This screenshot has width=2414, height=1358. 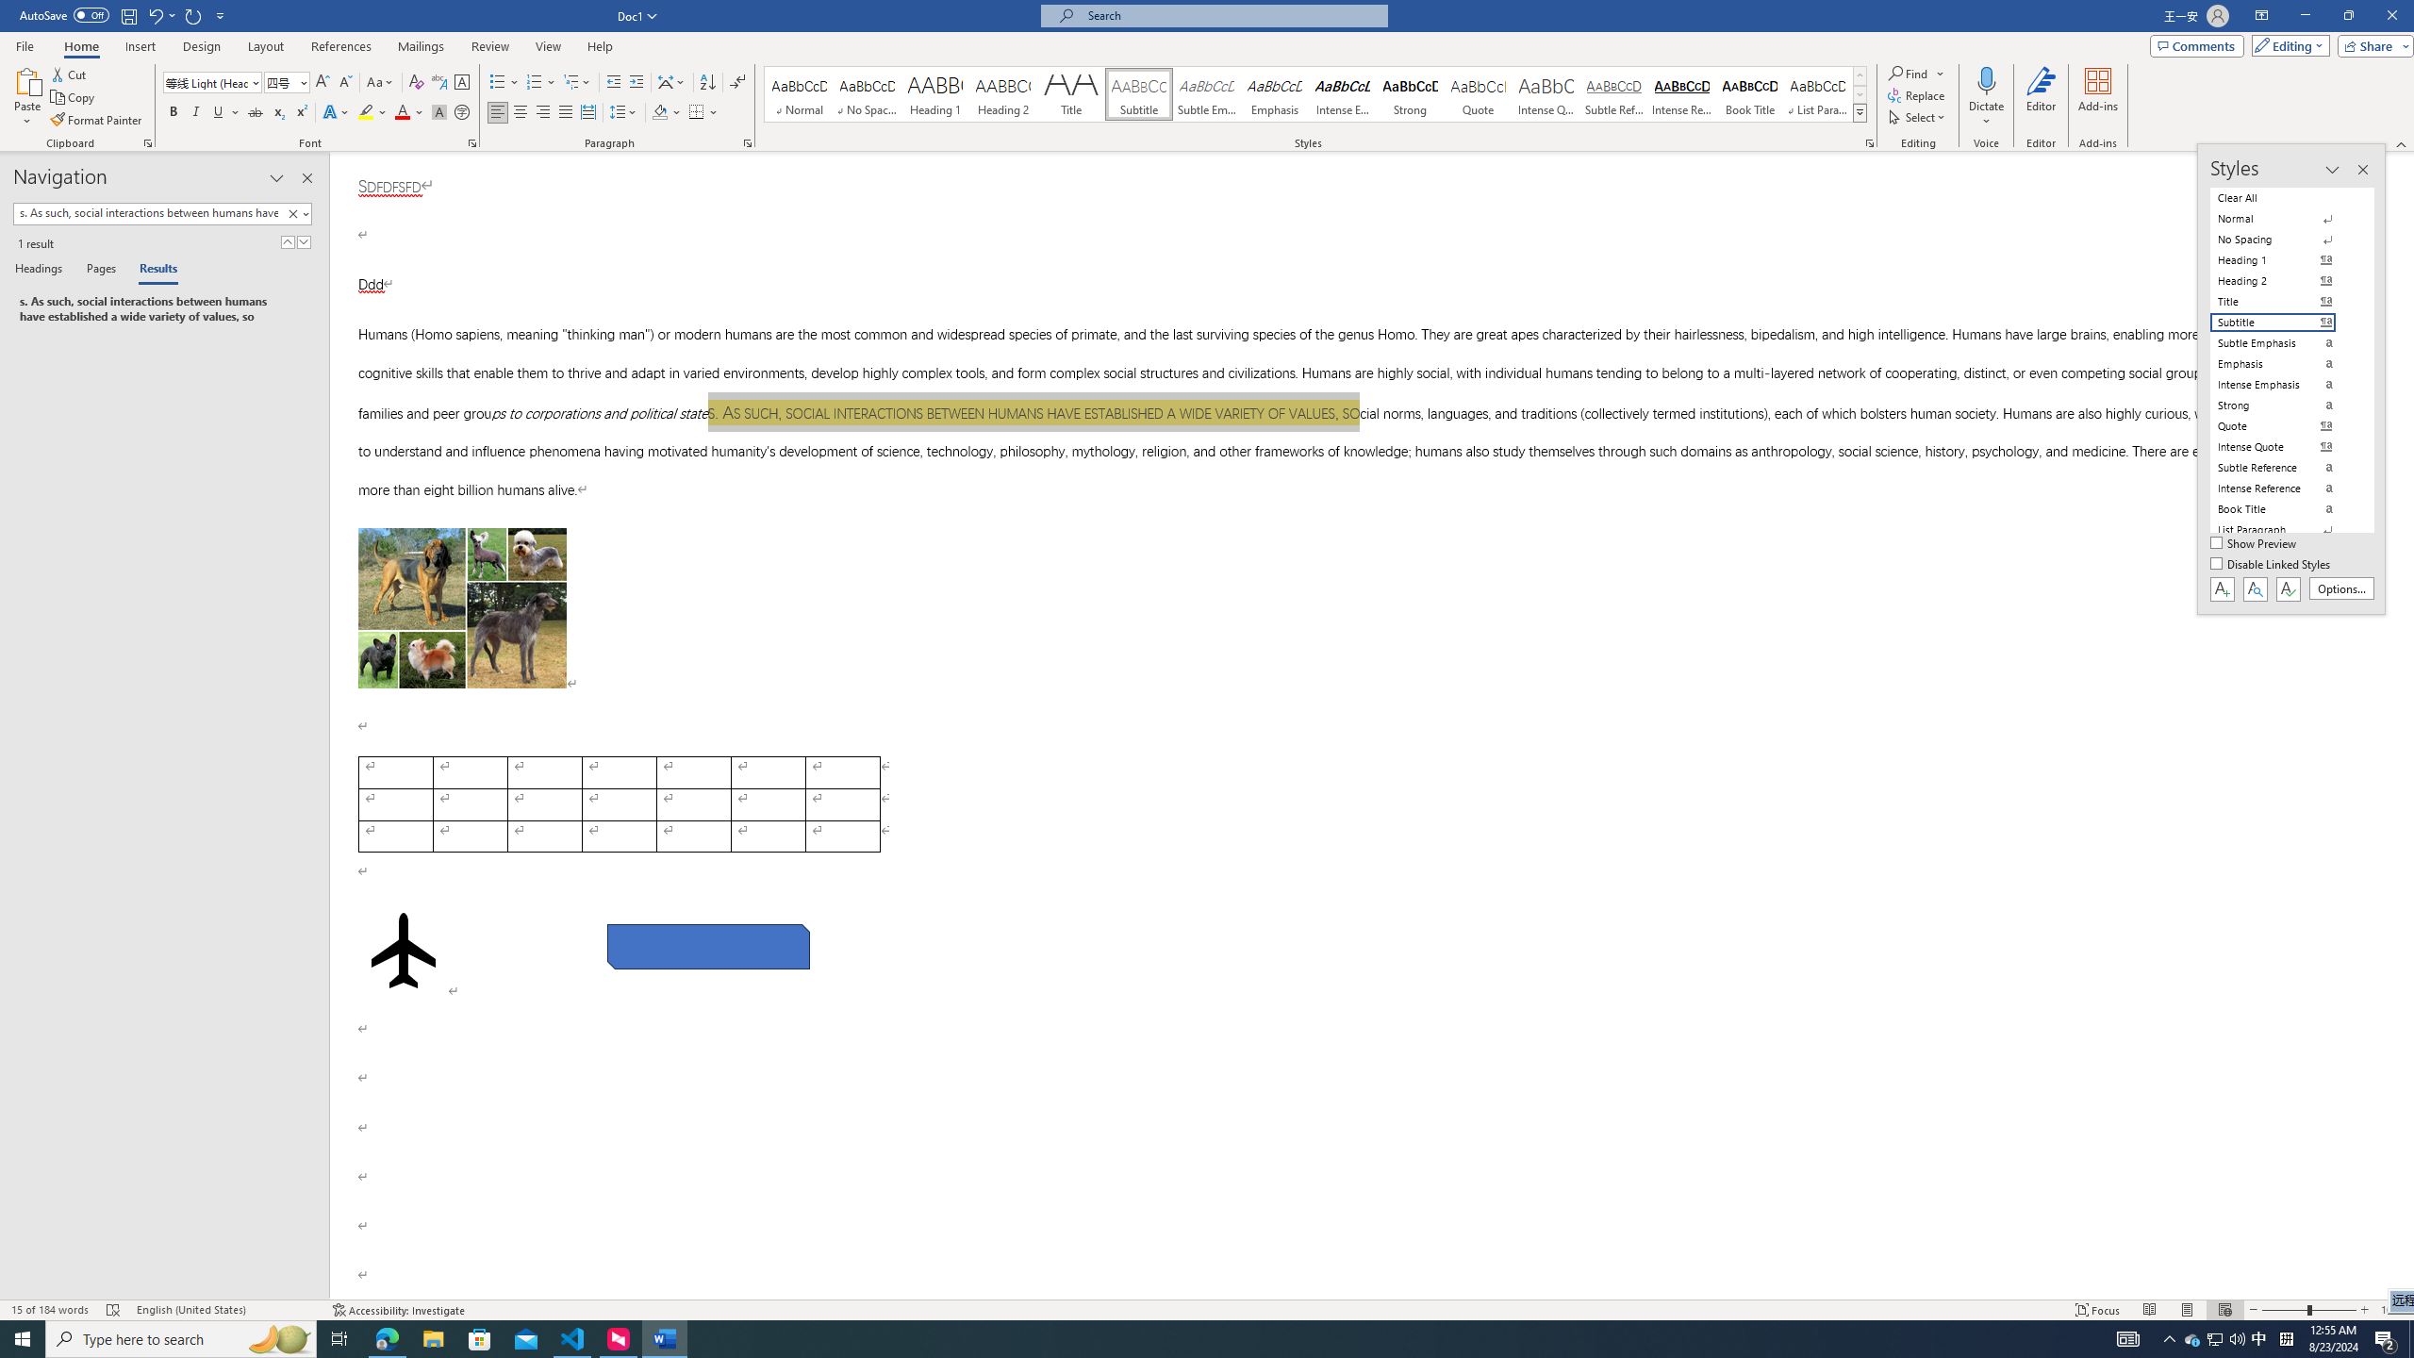 I want to click on Morphological variation in six dogs, so click(x=462, y=608).